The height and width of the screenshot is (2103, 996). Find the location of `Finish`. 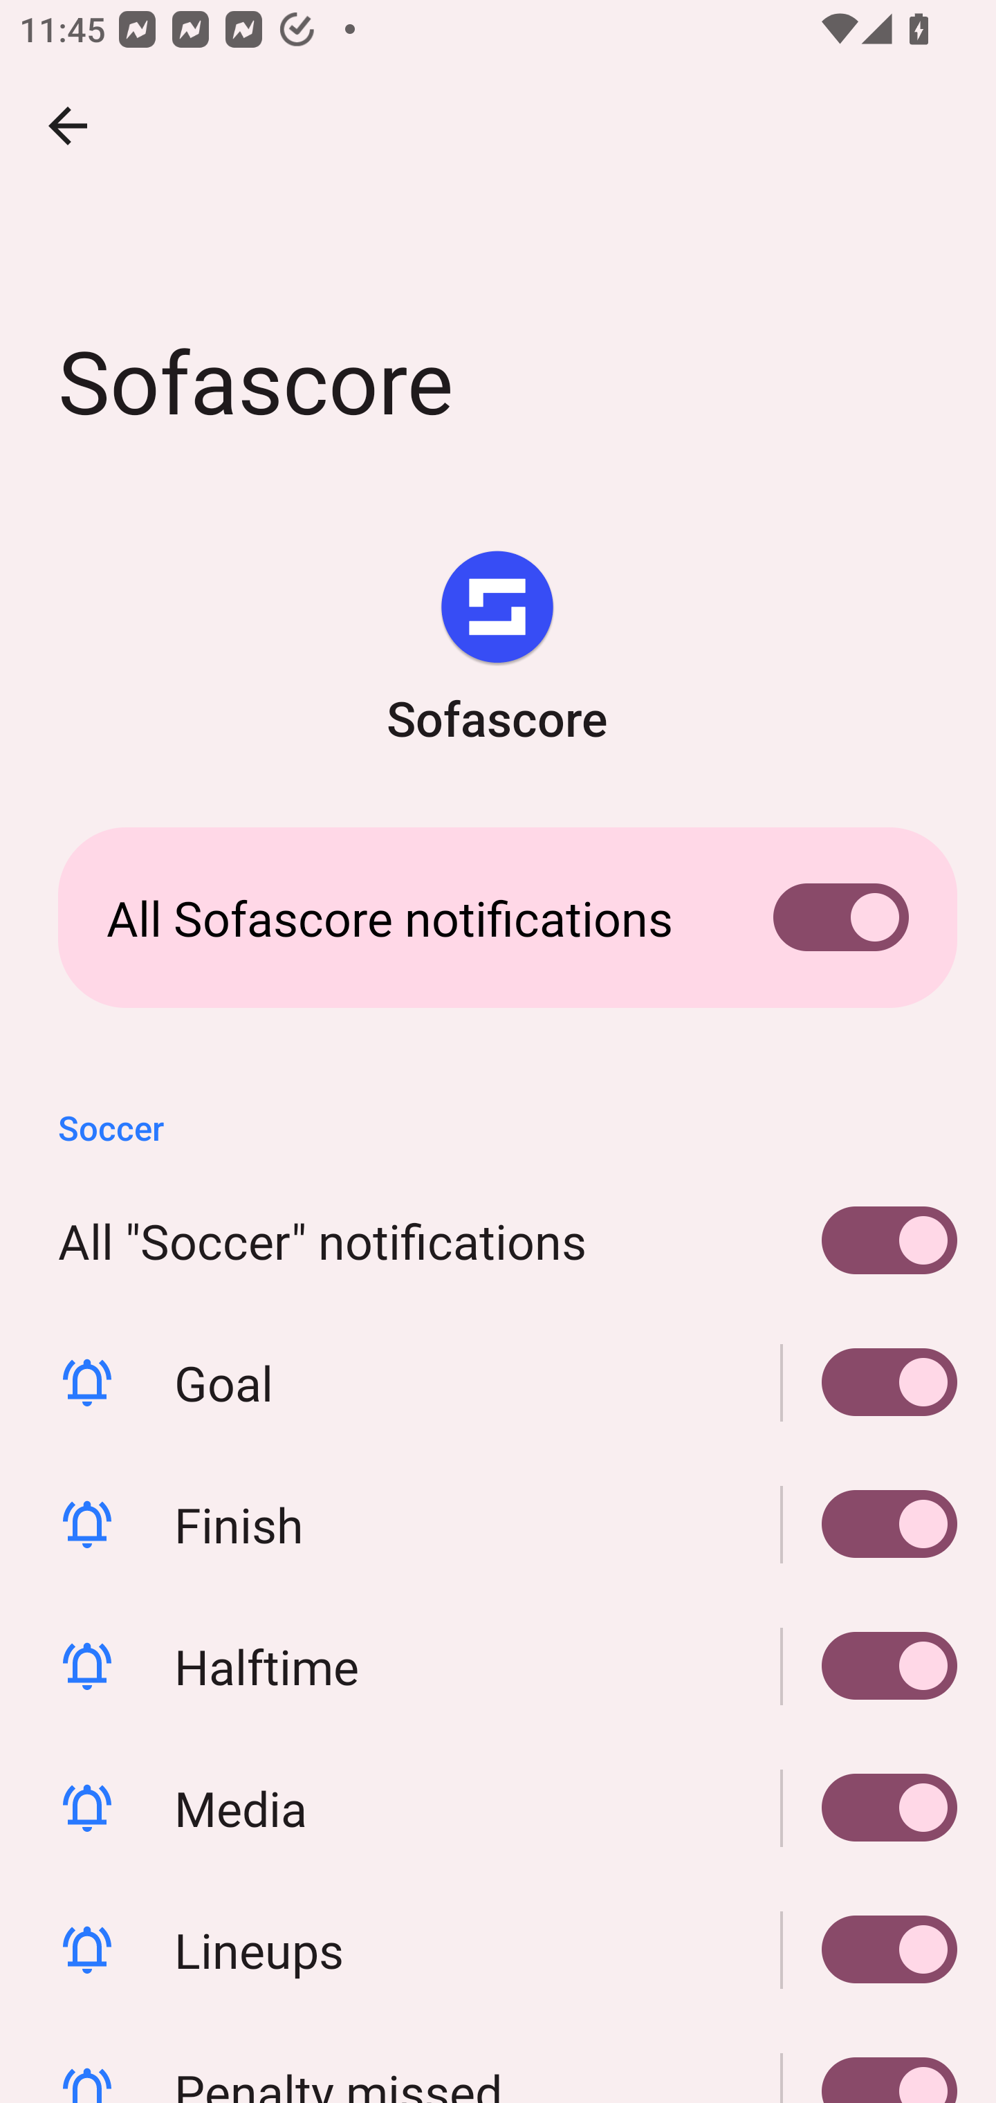

Finish is located at coordinates (498, 1525).